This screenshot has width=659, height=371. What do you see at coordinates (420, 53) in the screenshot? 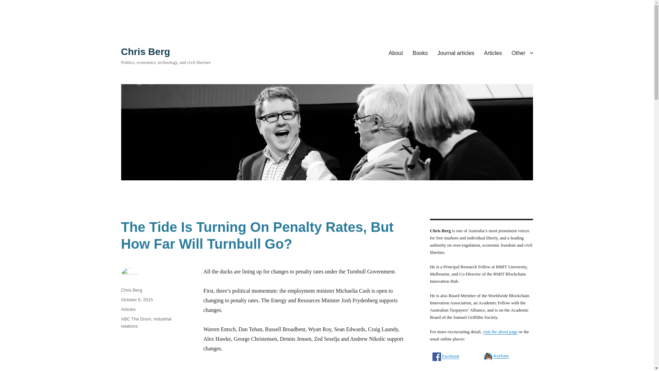
I see `Books` at bounding box center [420, 53].